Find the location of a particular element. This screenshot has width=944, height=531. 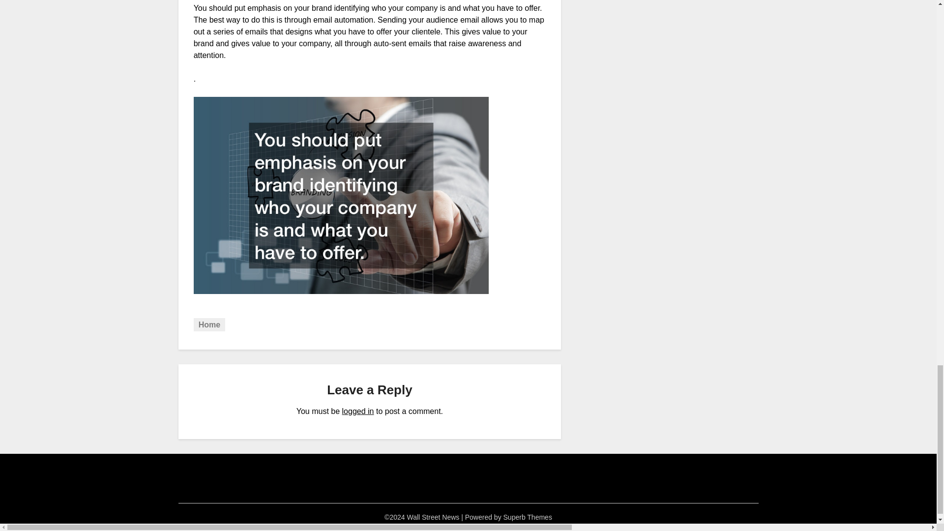

Superb Themes is located at coordinates (528, 517).